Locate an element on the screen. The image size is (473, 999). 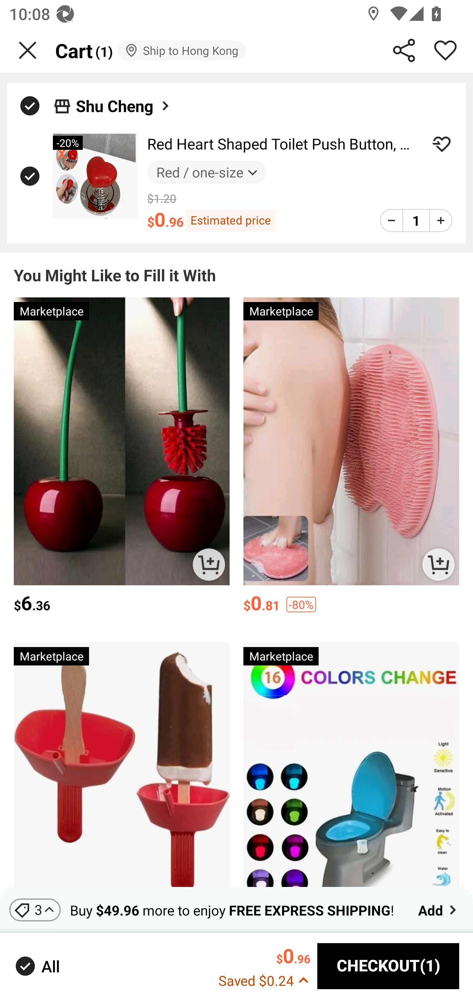
product quantity add 1 is located at coordinates (441, 220).